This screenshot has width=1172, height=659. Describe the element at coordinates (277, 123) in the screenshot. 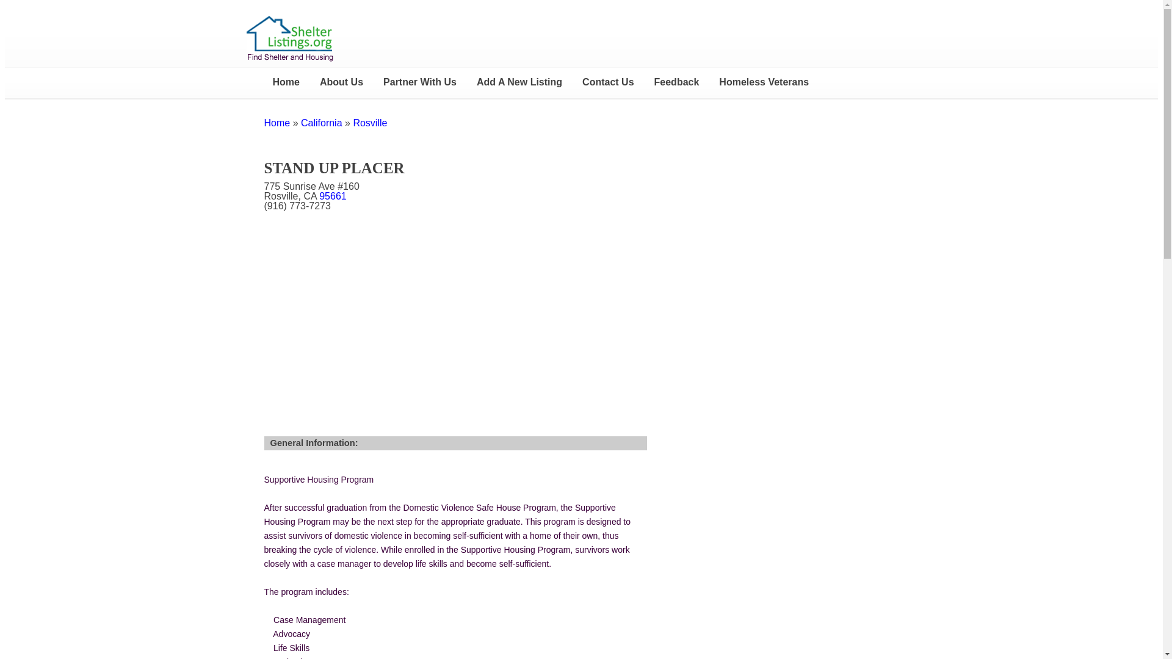

I see `Shelters` at that location.